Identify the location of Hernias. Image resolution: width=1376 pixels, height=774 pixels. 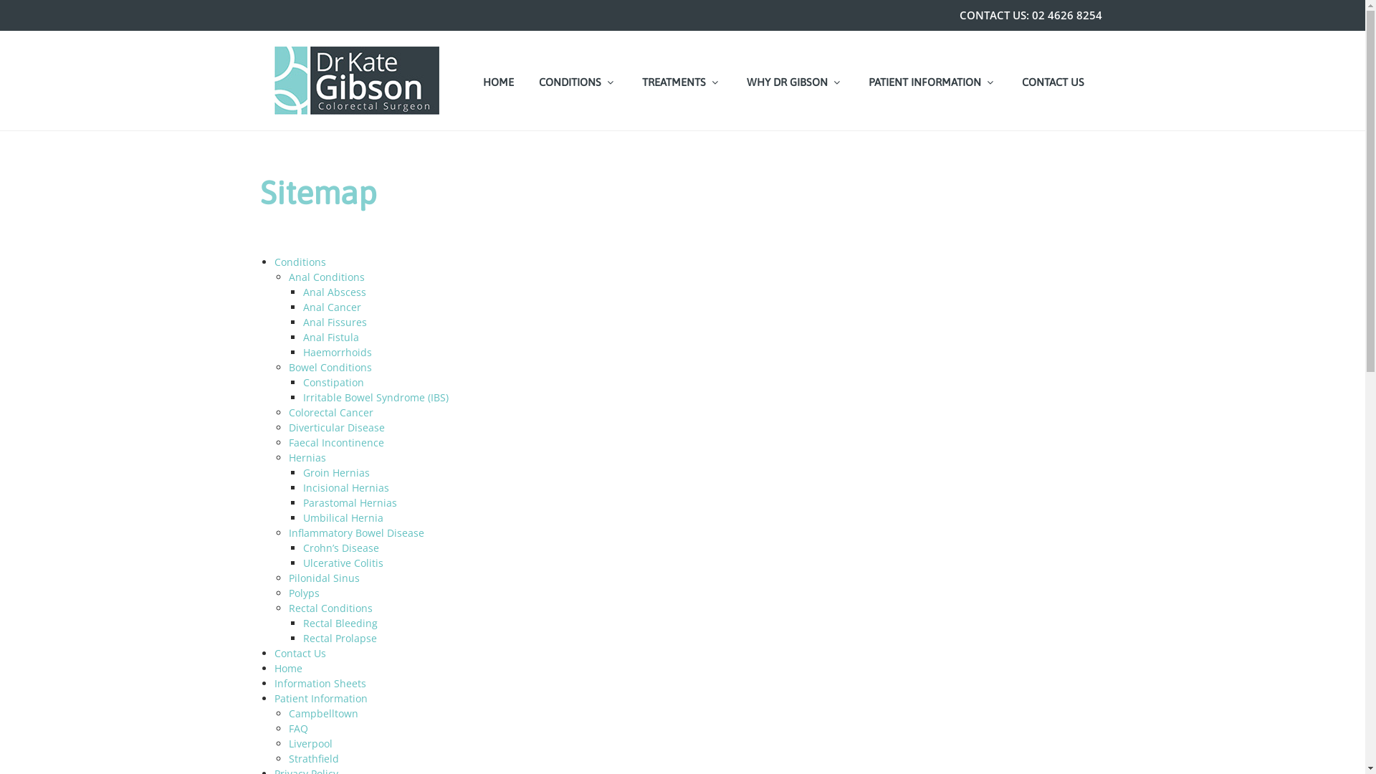
(307, 457).